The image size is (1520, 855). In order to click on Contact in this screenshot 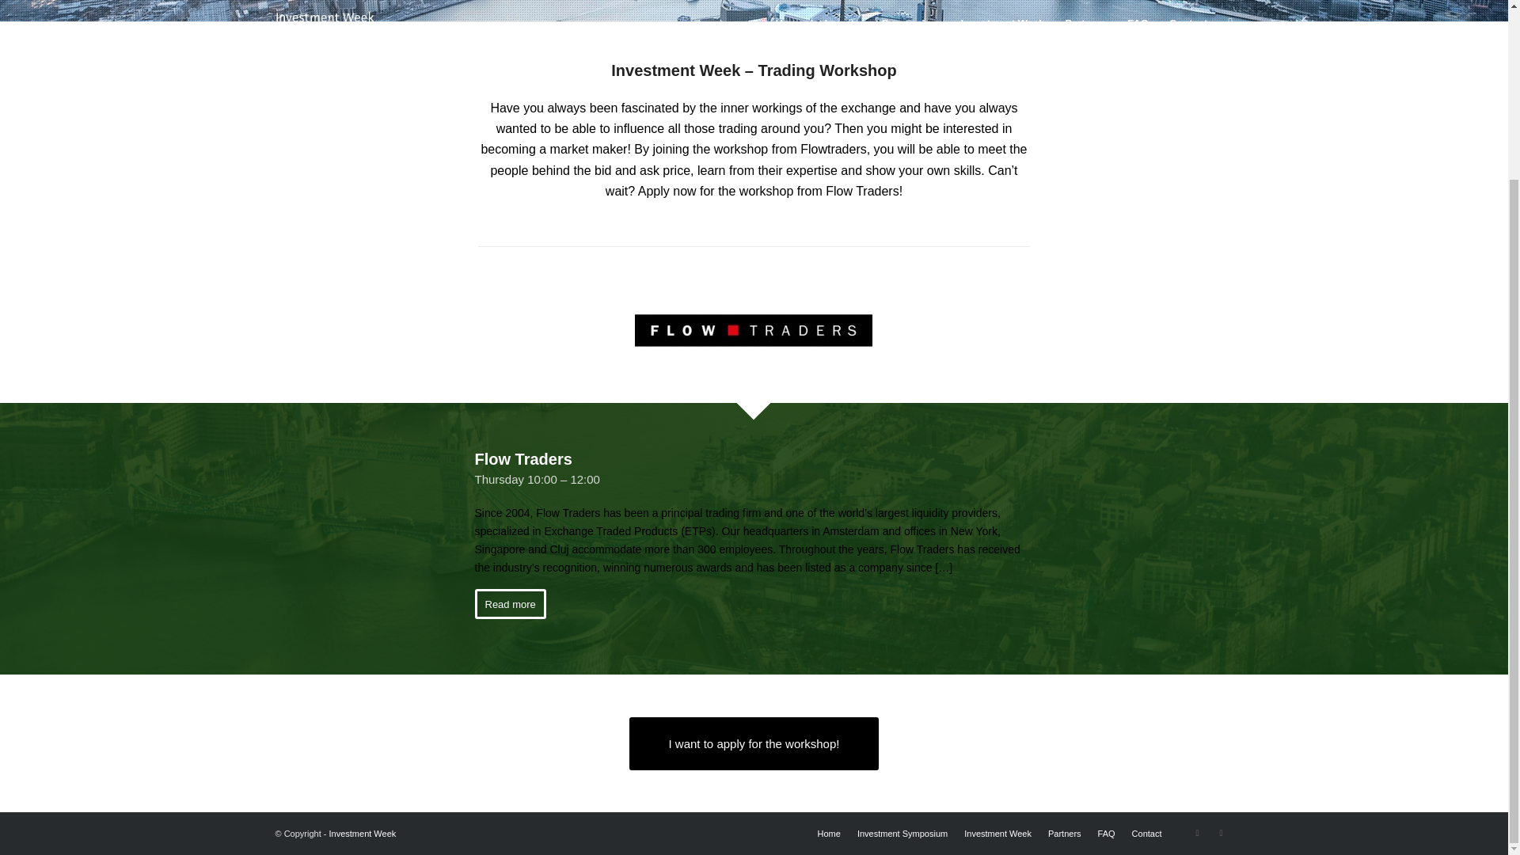, I will do `click(1147, 833)`.